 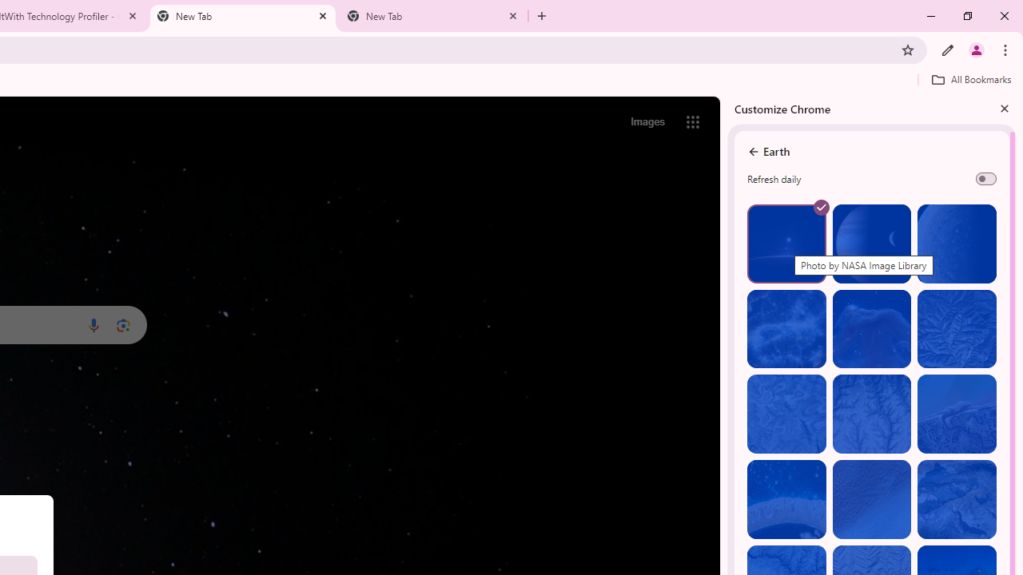 I want to click on The Tuamotu and Gambier Islands, French Polynesia, so click(x=786, y=500).